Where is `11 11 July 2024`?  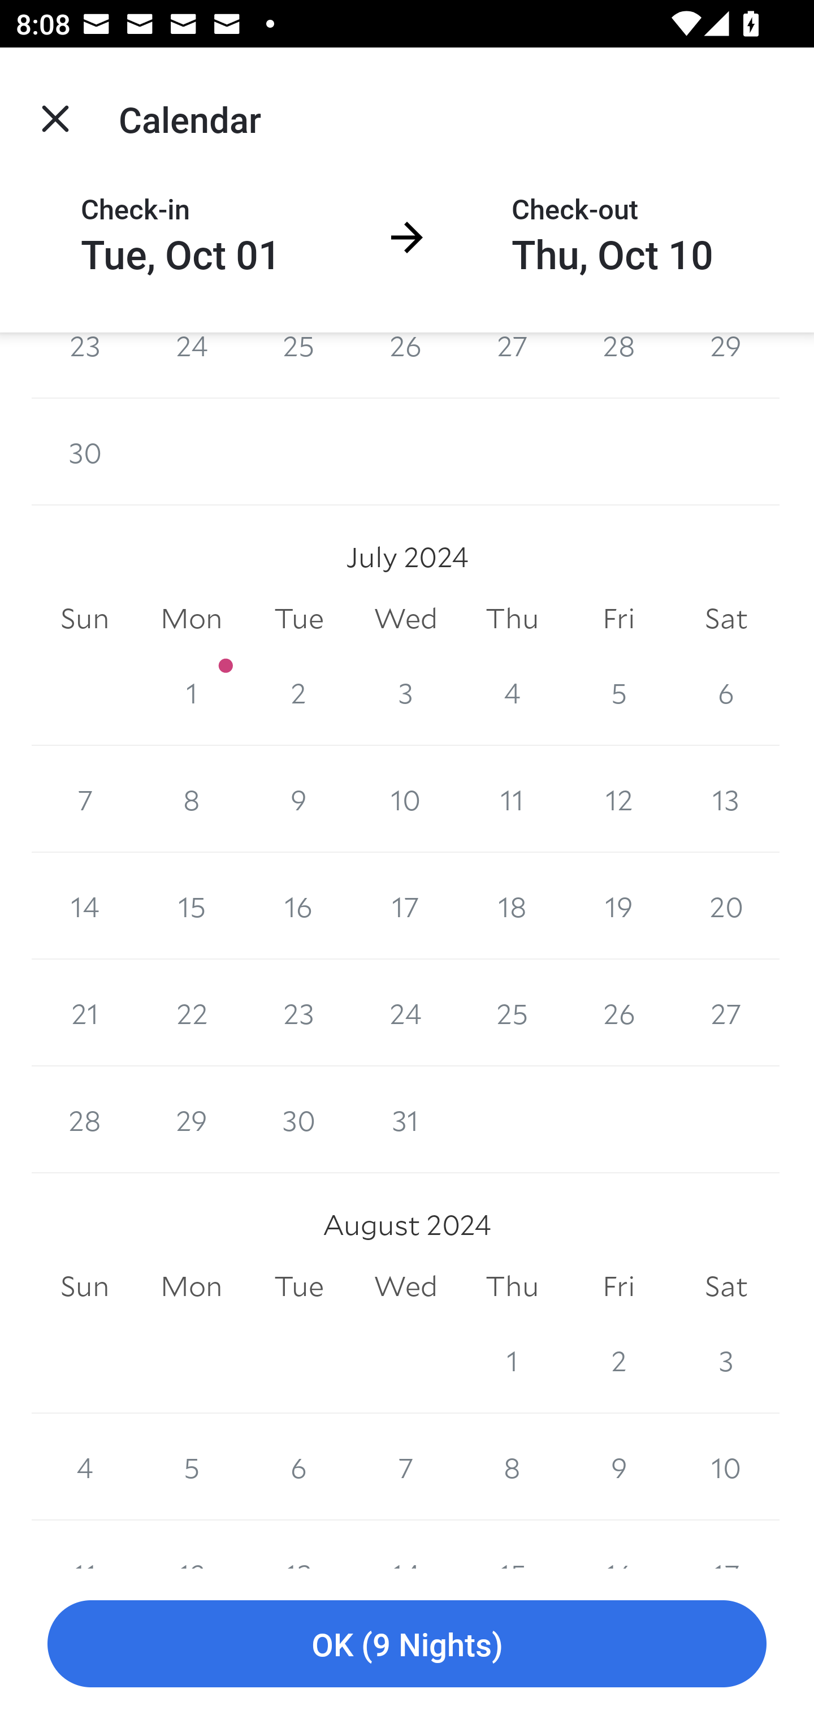
11 11 July 2024 is located at coordinates (512, 799).